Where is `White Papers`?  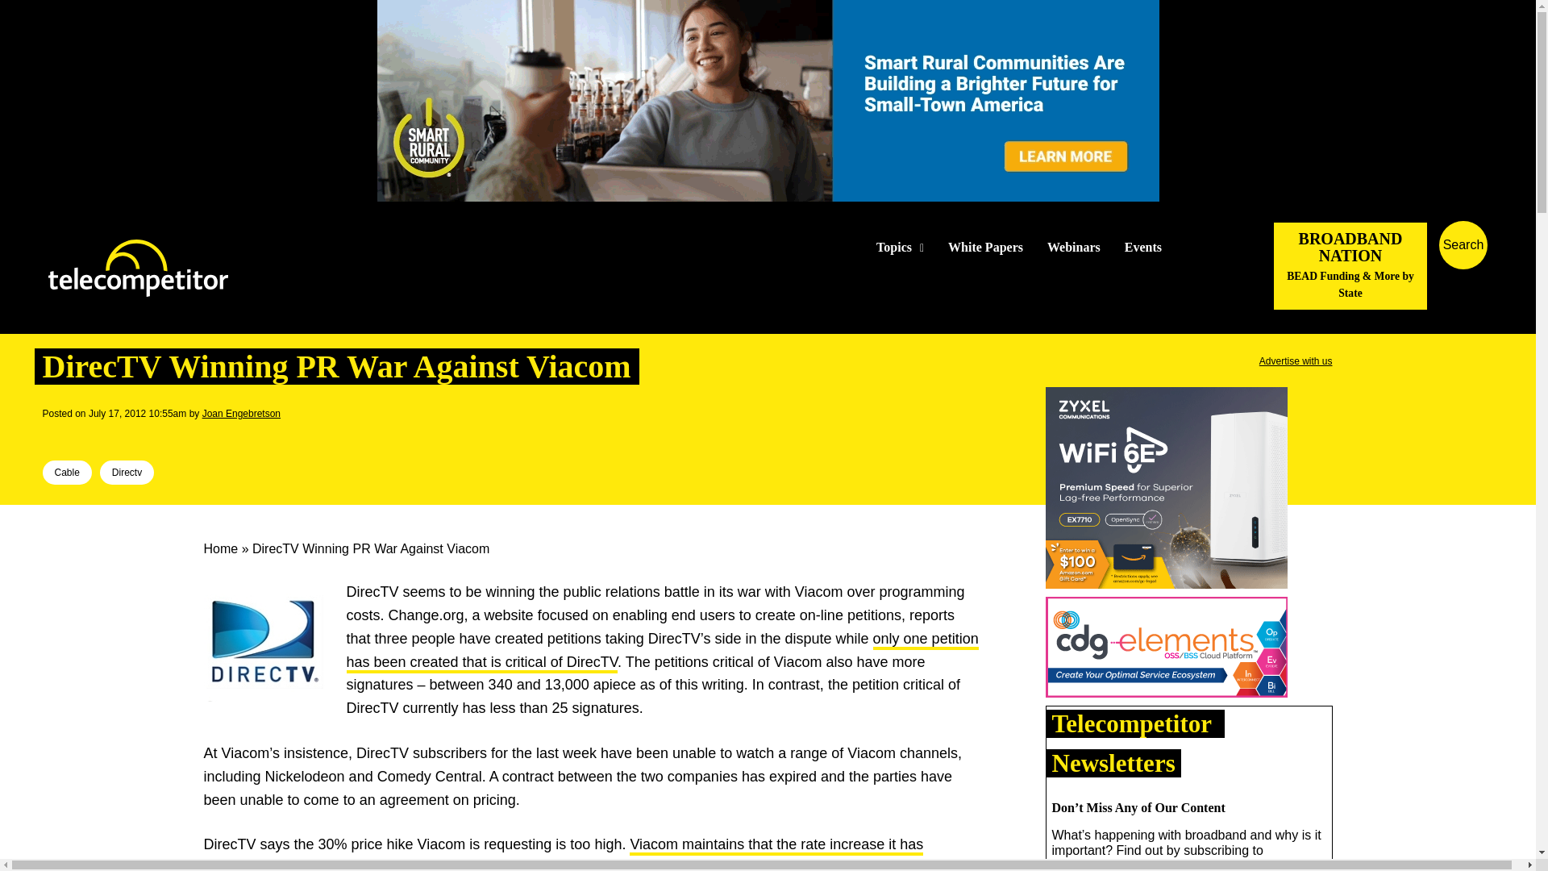 White Papers is located at coordinates (985, 248).